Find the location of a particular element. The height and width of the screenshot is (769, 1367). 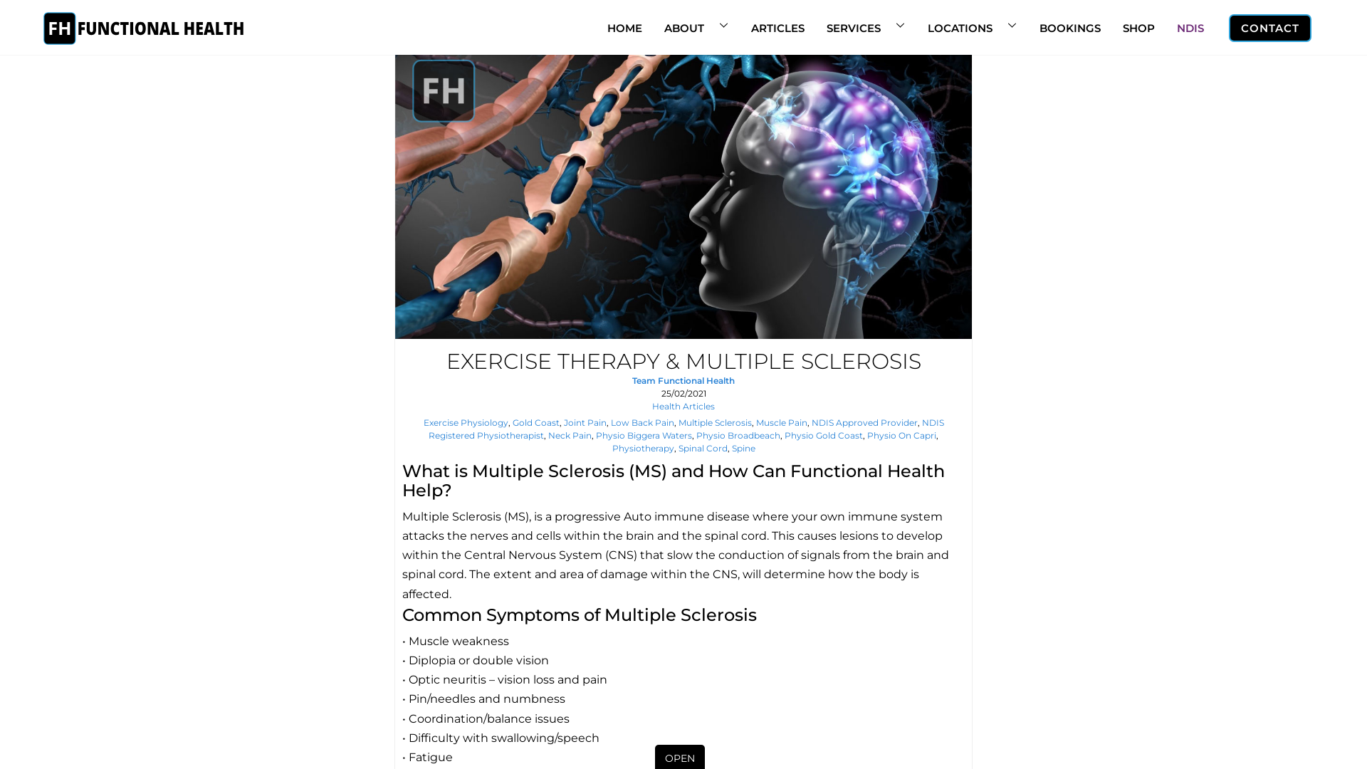

SERVICES is located at coordinates (866, 24).